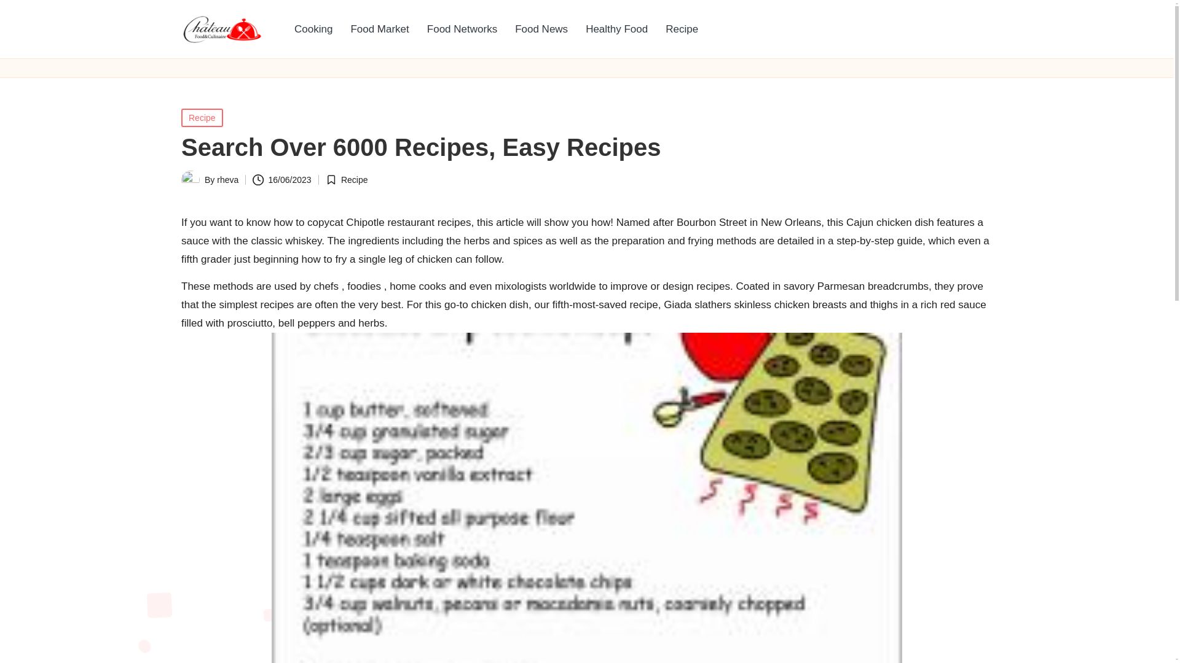 The image size is (1180, 663). Describe the element at coordinates (227, 180) in the screenshot. I see `rheva` at that location.